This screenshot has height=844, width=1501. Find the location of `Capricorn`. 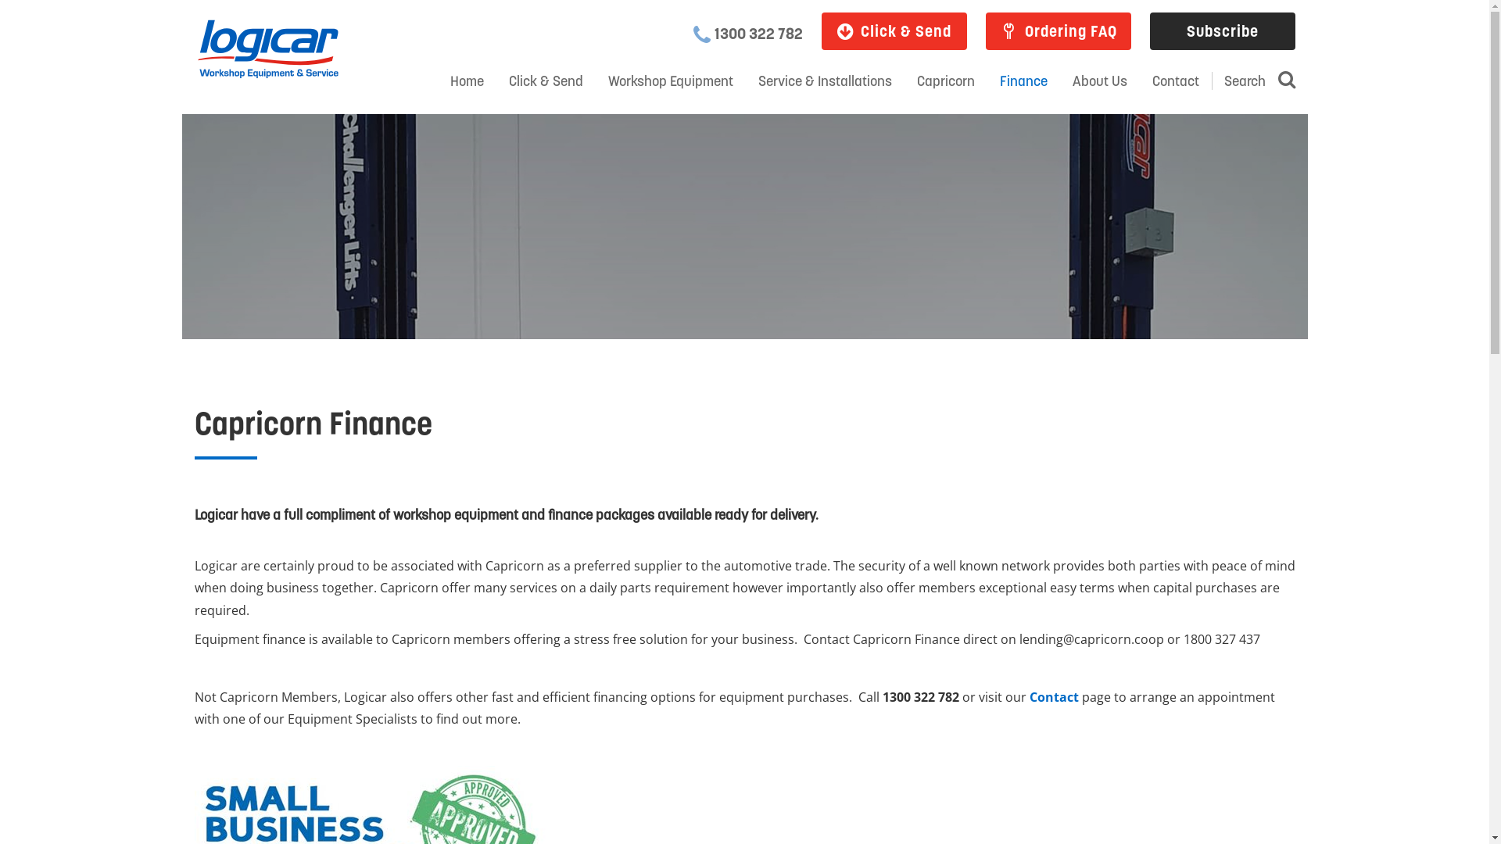

Capricorn is located at coordinates (945, 81).